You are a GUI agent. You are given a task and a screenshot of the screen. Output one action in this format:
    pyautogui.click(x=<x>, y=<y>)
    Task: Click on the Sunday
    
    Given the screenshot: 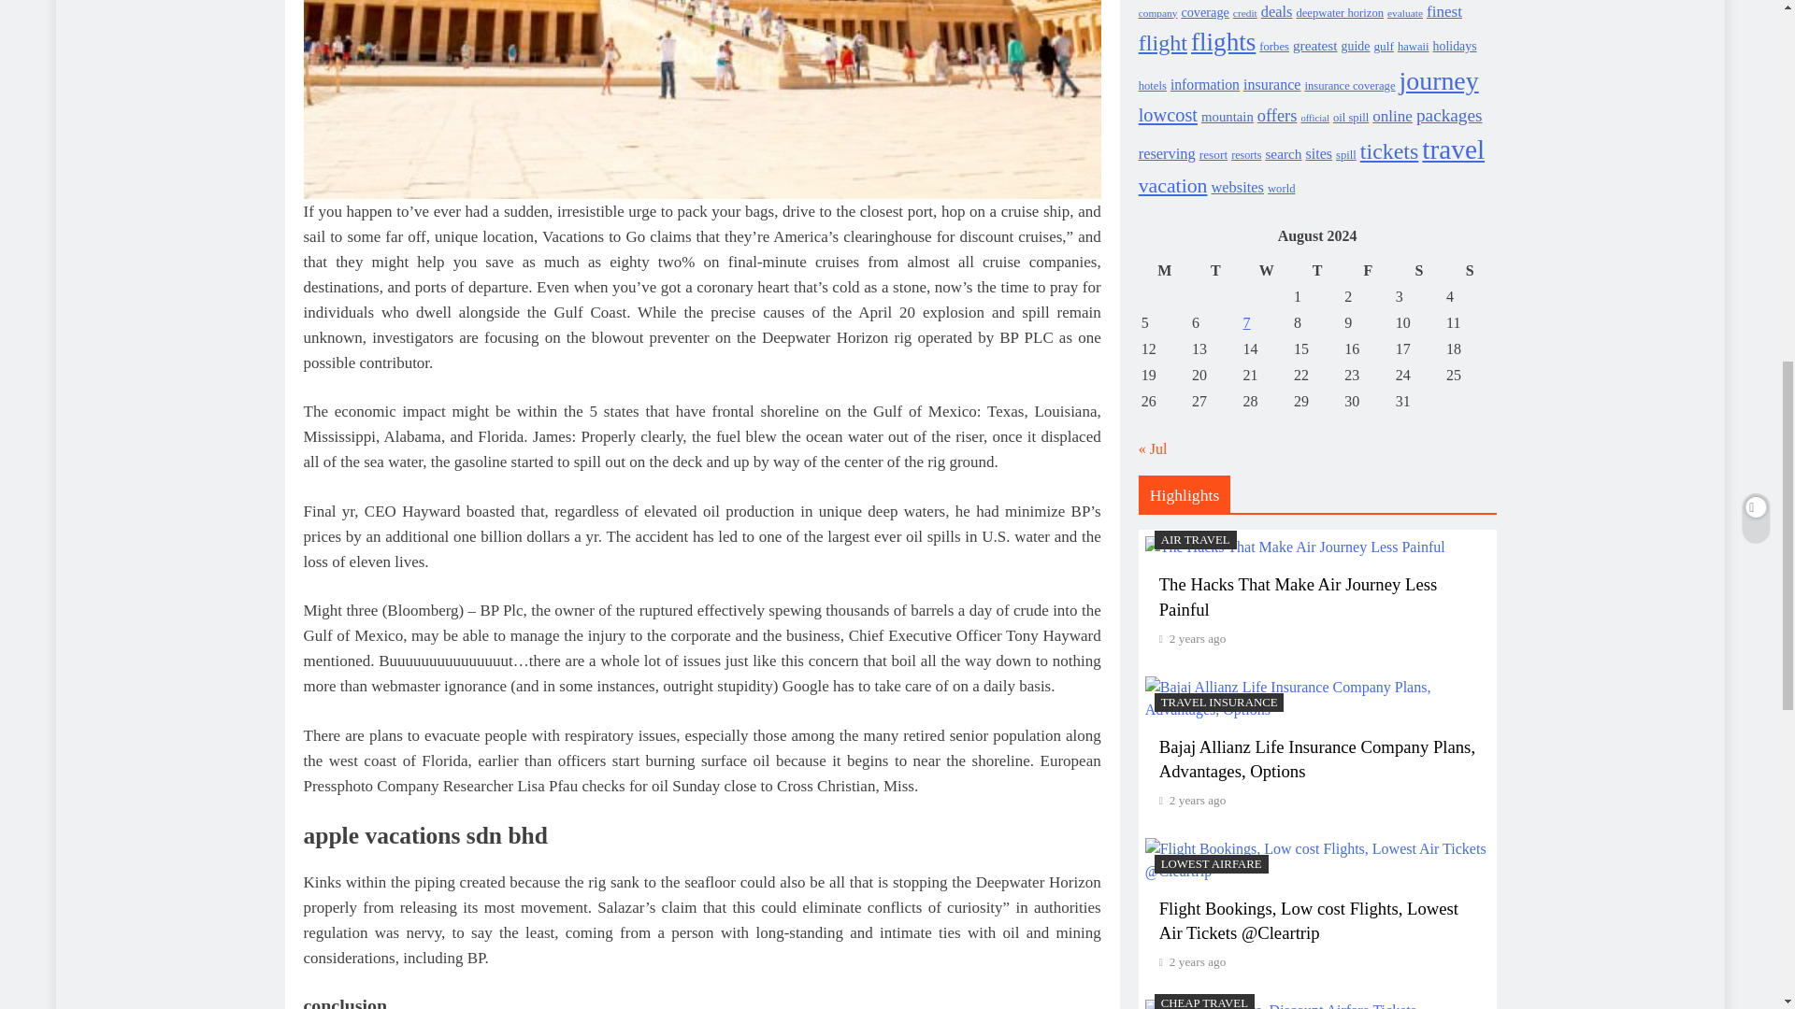 What is the action you would take?
    pyautogui.click(x=1469, y=271)
    